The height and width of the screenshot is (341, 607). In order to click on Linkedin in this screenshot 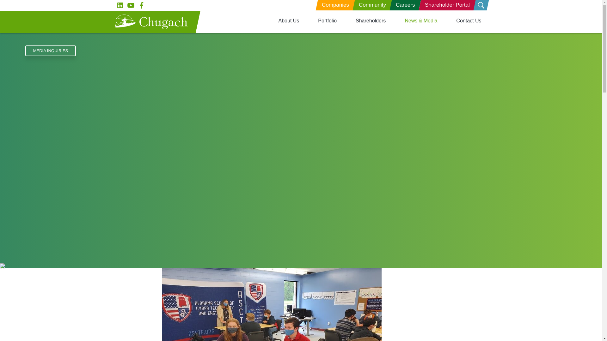, I will do `click(120, 5)`.